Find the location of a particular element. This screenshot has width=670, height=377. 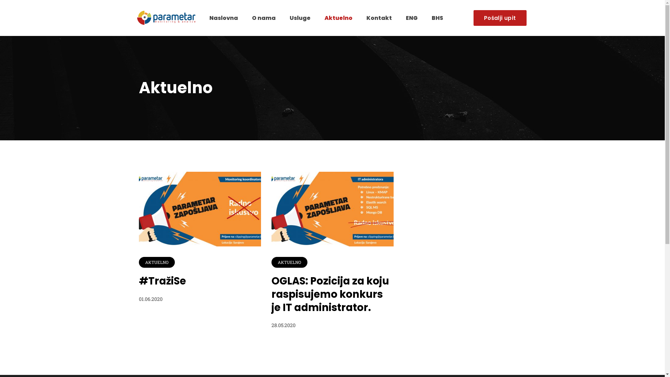

ENG is located at coordinates (412, 18).